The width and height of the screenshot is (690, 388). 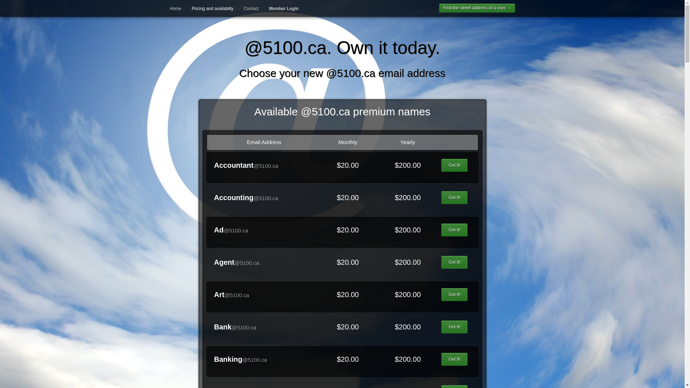 I want to click on Home, so click(x=175, y=9).